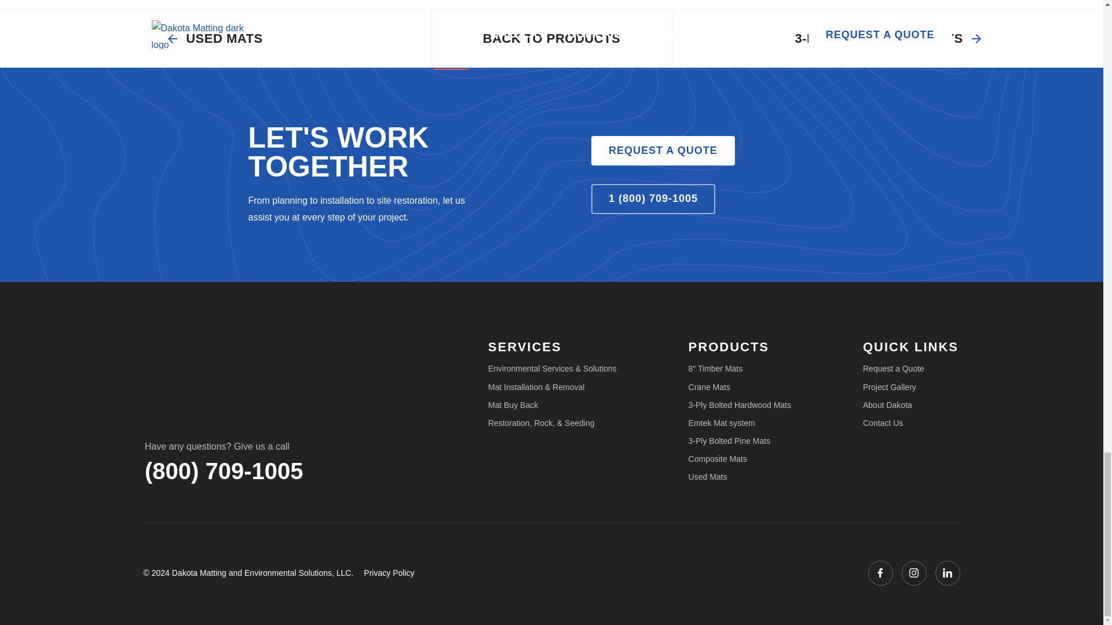  What do you see at coordinates (513, 405) in the screenshot?
I see `Mat Buy Back` at bounding box center [513, 405].